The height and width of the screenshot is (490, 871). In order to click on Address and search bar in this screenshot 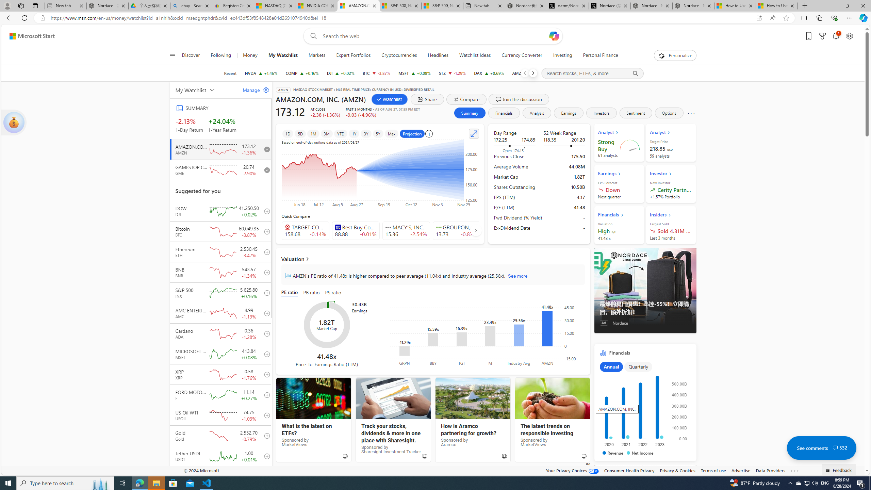, I will do `click(400, 18)`.